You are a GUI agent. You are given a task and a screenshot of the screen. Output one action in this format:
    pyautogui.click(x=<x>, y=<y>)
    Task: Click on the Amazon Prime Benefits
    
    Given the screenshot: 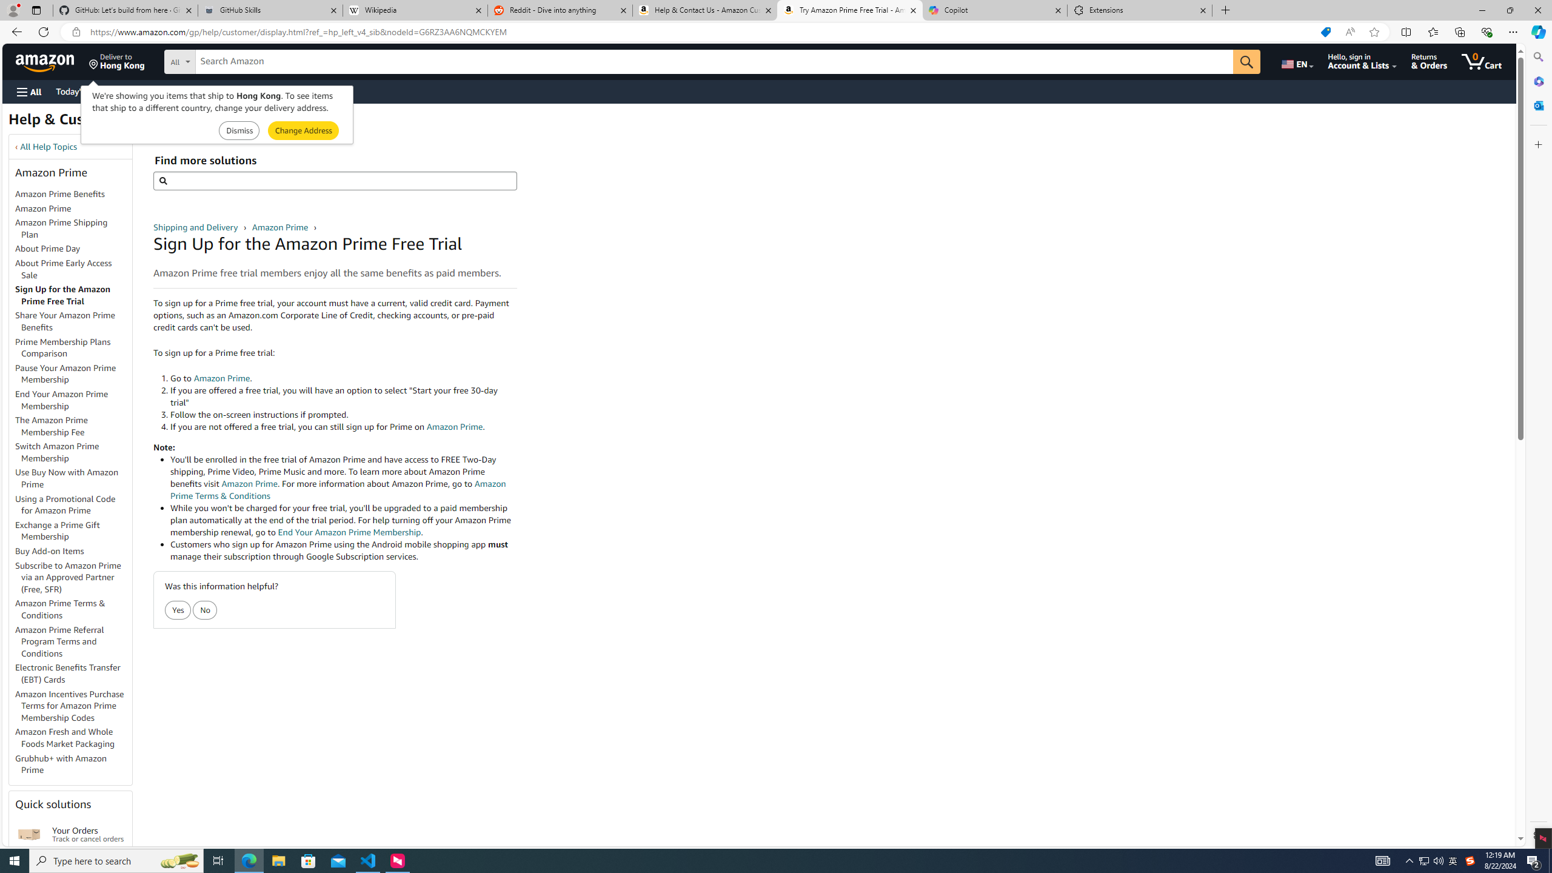 What is the action you would take?
    pyautogui.click(x=61, y=194)
    